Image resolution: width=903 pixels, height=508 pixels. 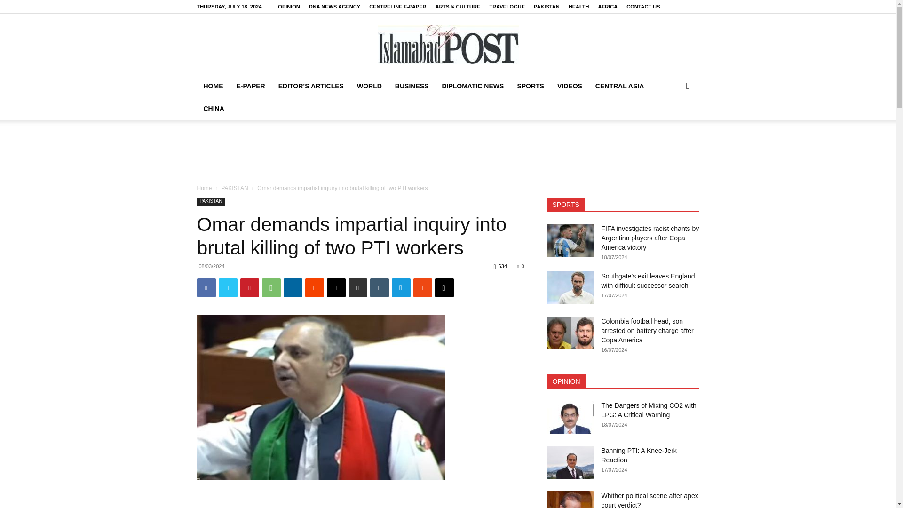 What do you see at coordinates (412, 86) in the screenshot?
I see `BUSINESS` at bounding box center [412, 86].